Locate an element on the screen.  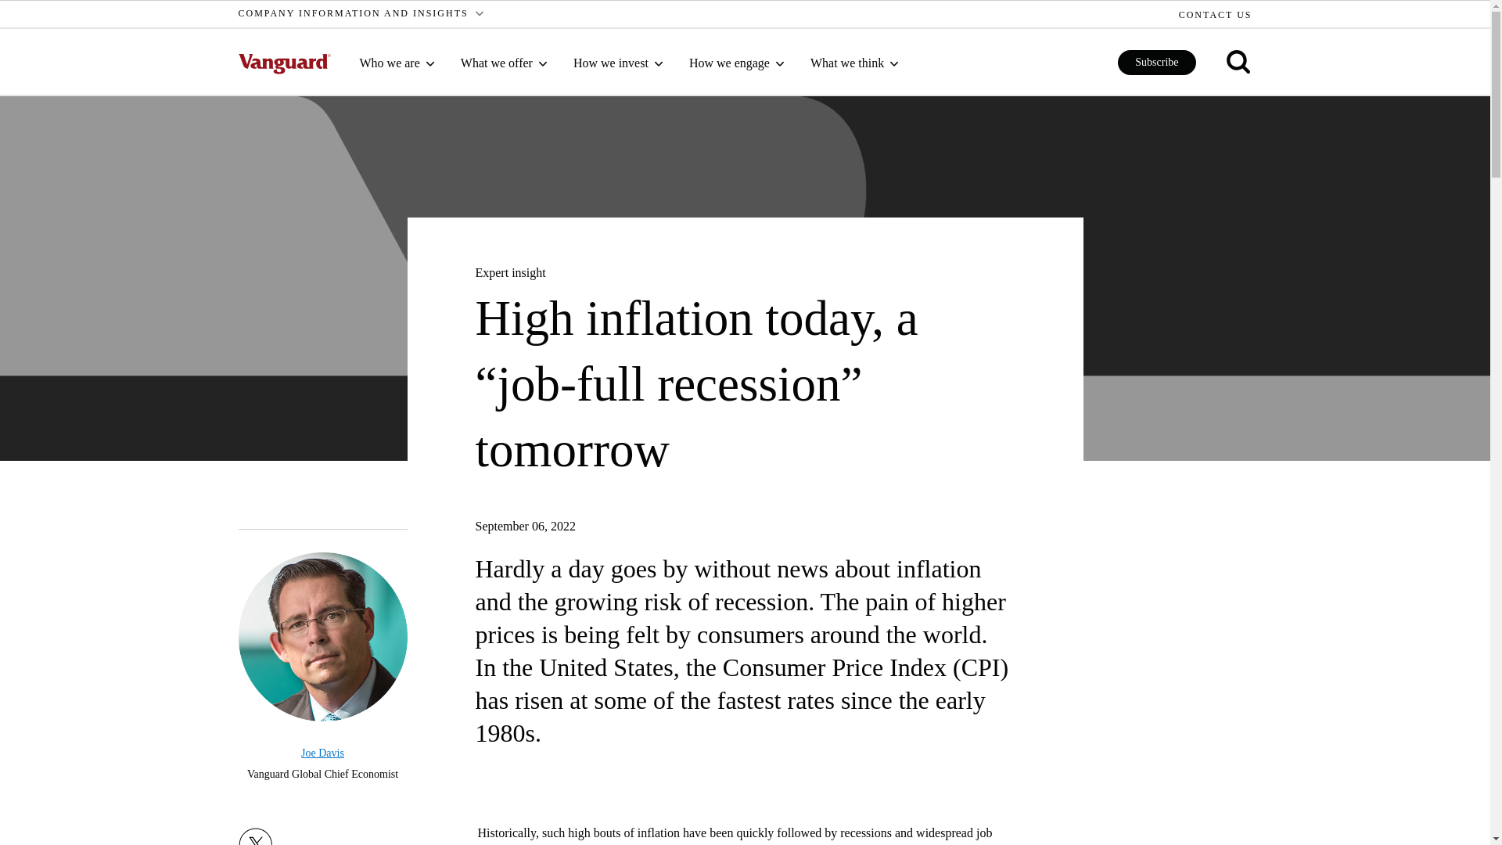
Subscribe is located at coordinates (1156, 63).